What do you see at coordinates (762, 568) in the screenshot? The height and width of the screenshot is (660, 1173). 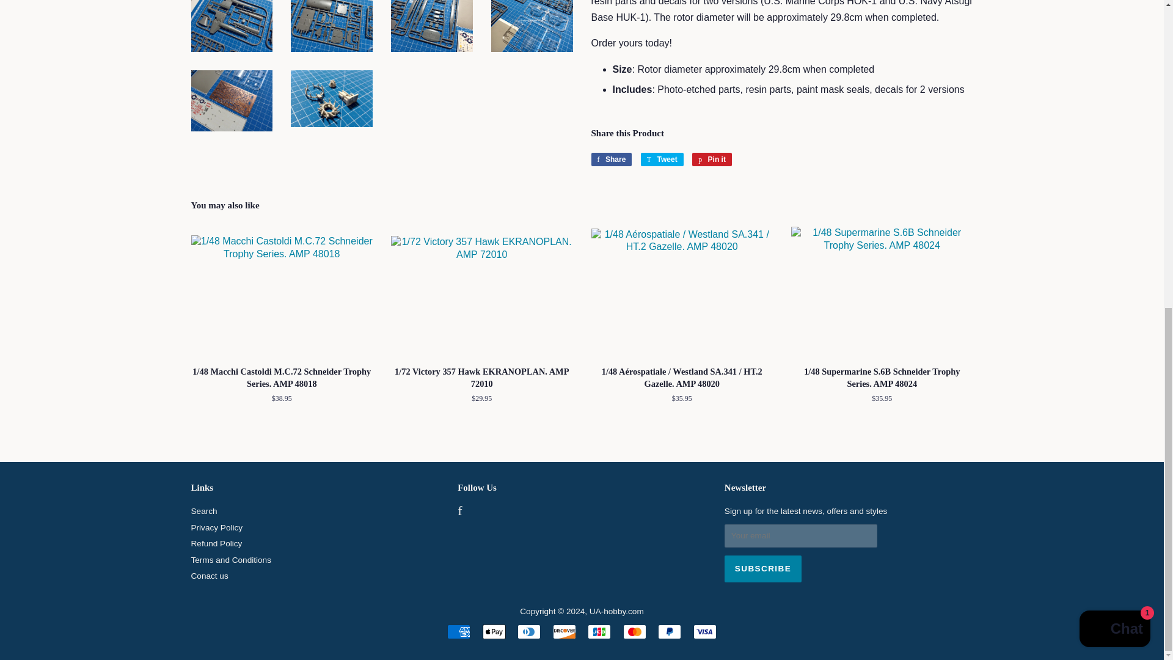 I see `Subscribe` at bounding box center [762, 568].